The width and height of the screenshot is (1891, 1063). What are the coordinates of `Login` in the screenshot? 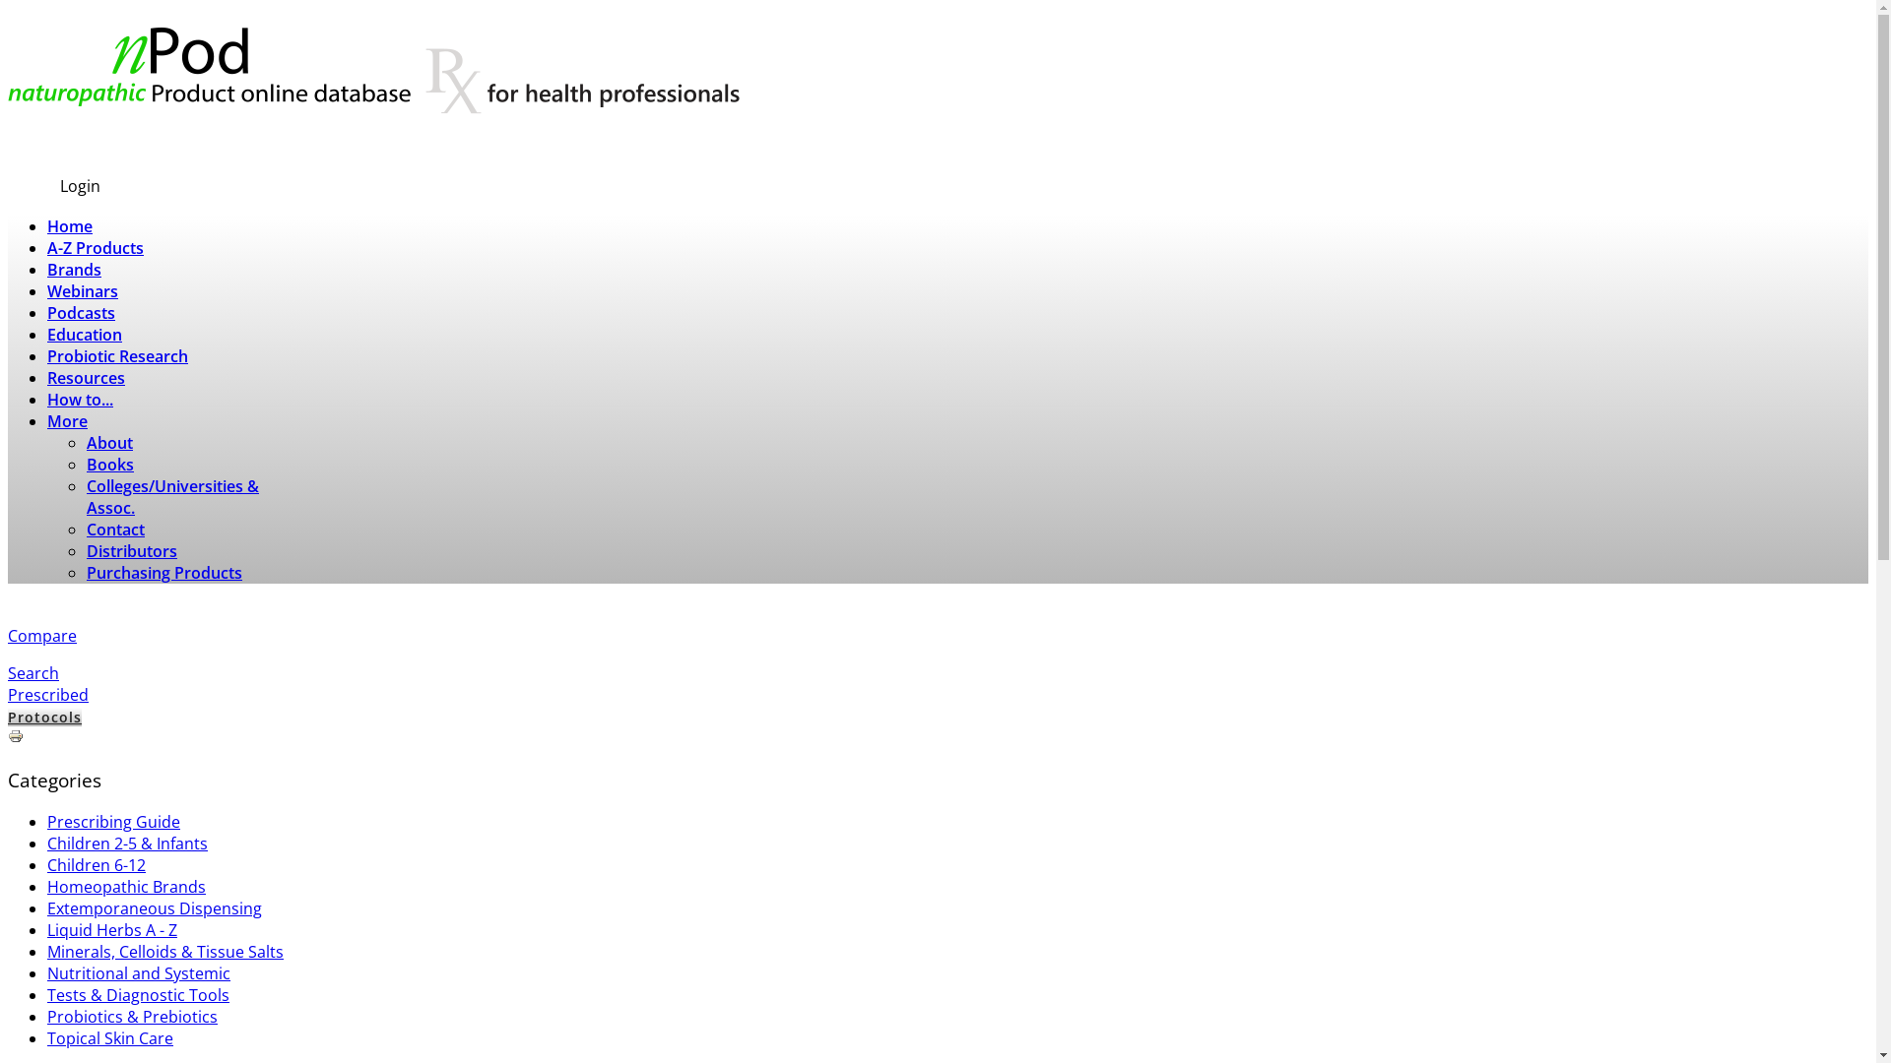 It's located at (81, 186).